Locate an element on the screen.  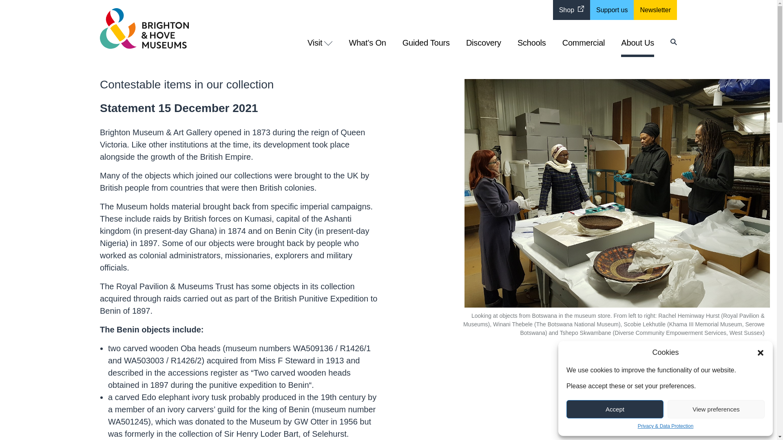
Shop is located at coordinates (571, 10).